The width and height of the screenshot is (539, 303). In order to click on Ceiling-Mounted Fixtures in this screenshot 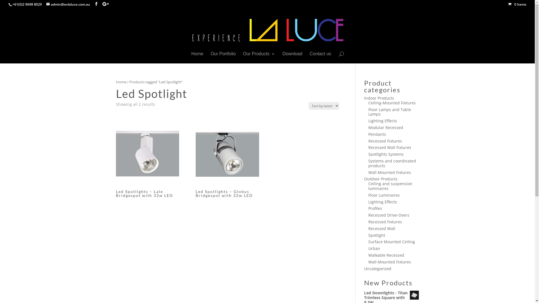, I will do `click(392, 103)`.